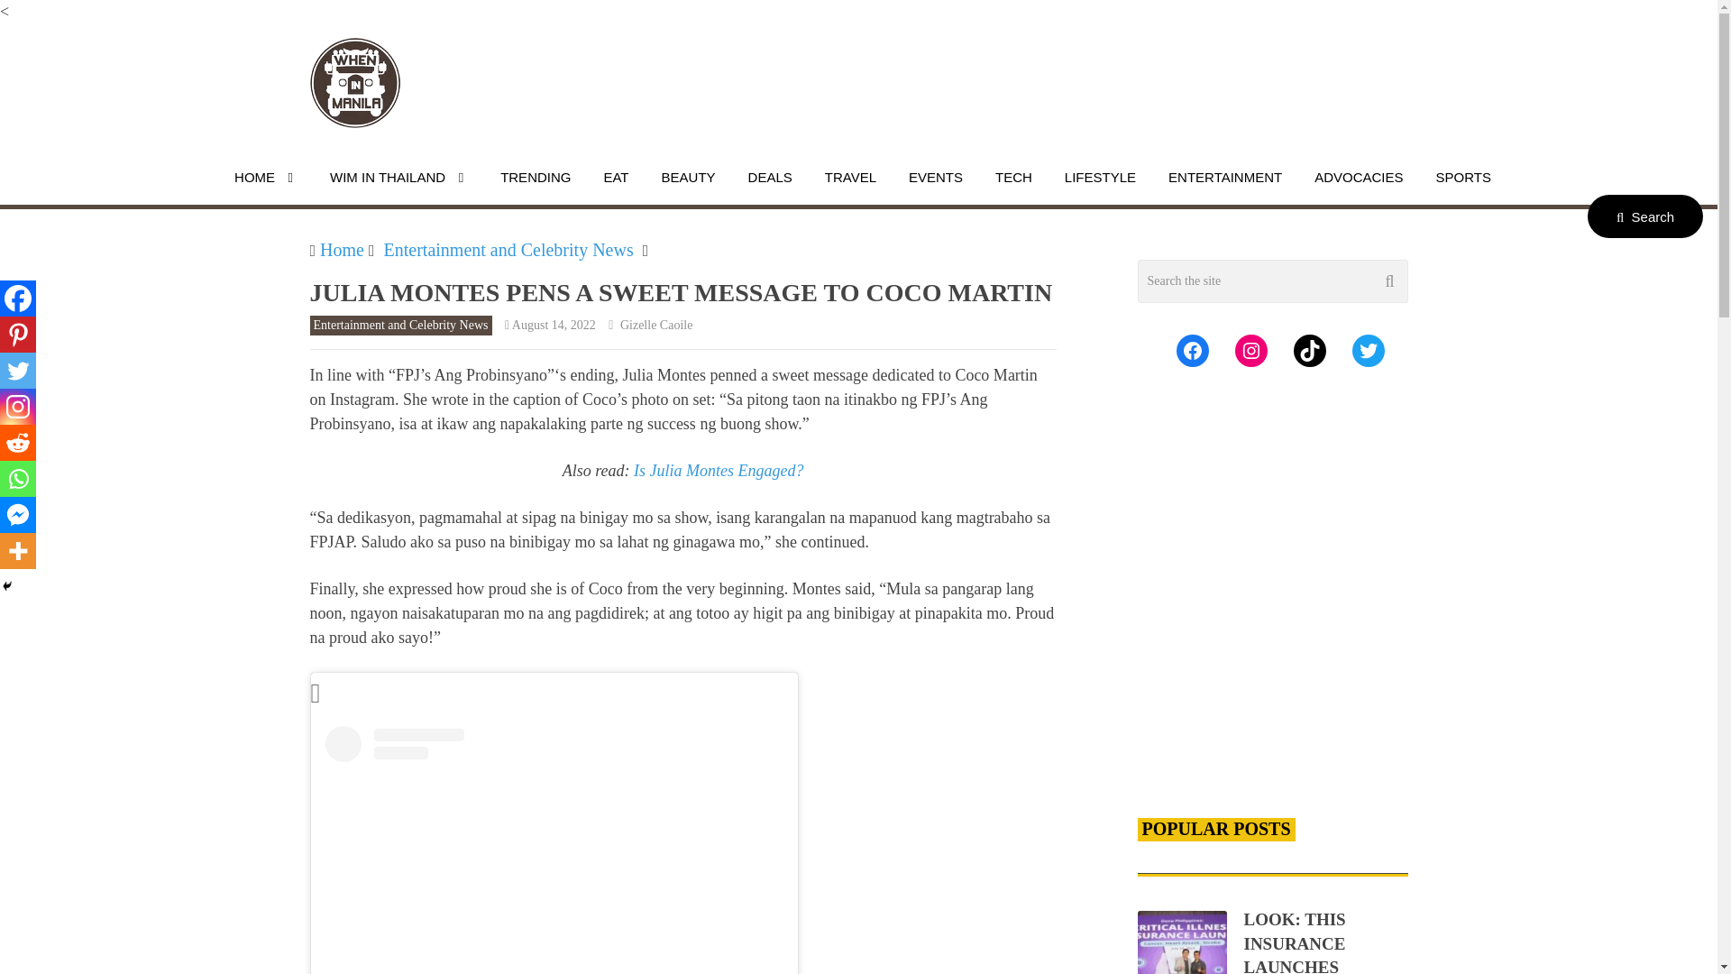 This screenshot has width=1731, height=974. What do you see at coordinates (1100, 177) in the screenshot?
I see `LIFESTYLE` at bounding box center [1100, 177].